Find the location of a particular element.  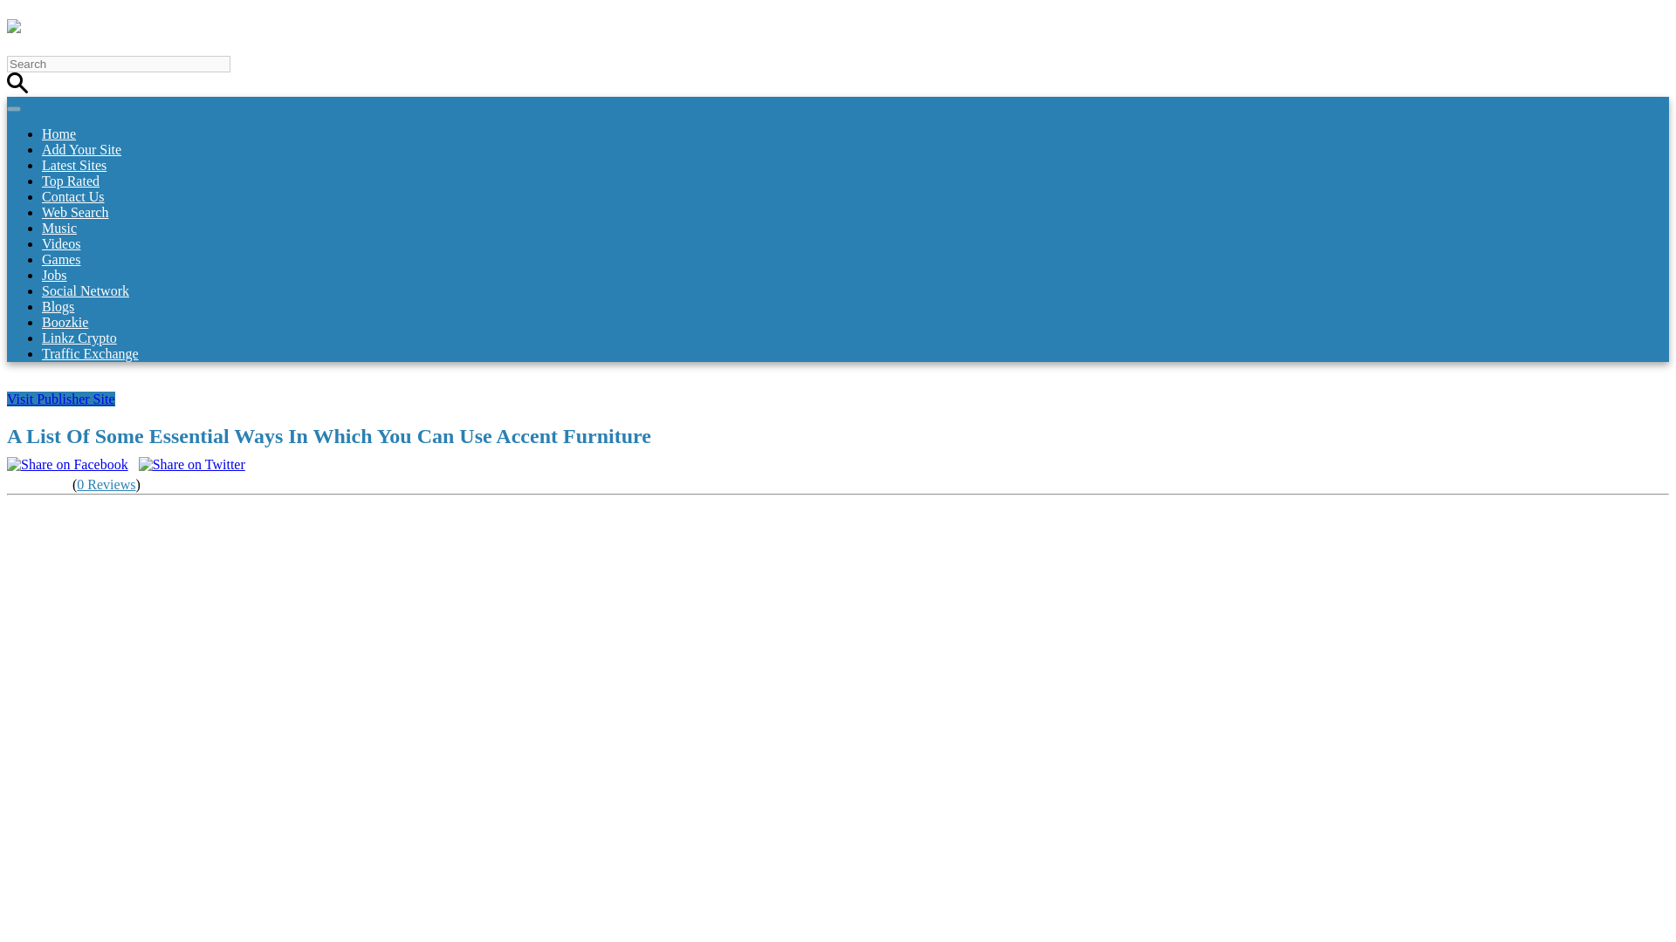

Social Network is located at coordinates (86, 291).